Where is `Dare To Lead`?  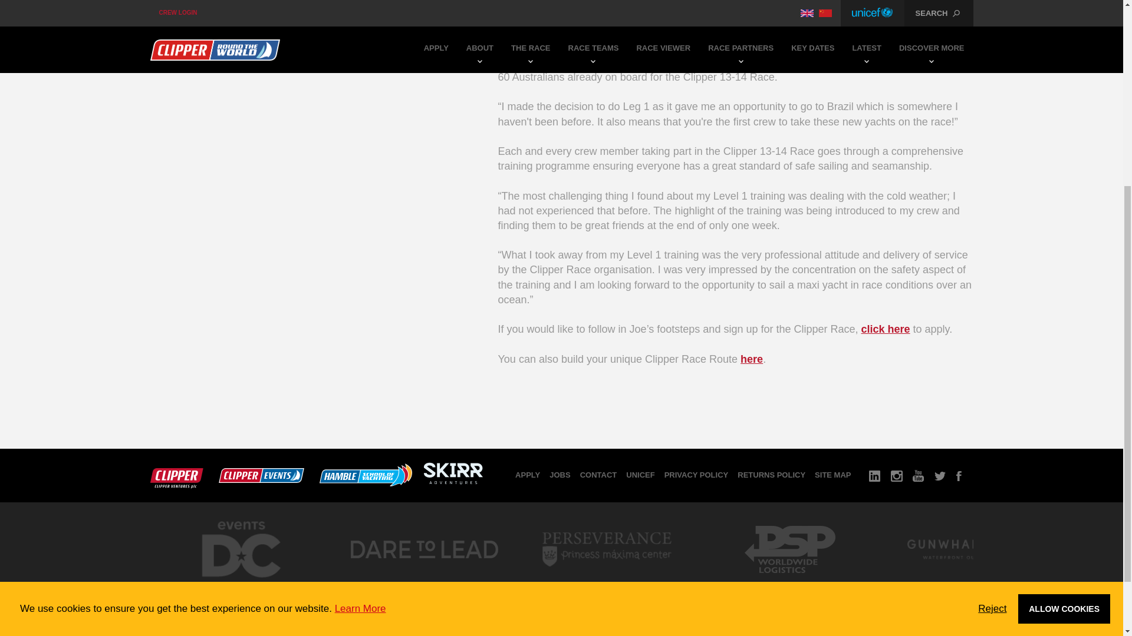
Dare To Lead is located at coordinates (423, 584).